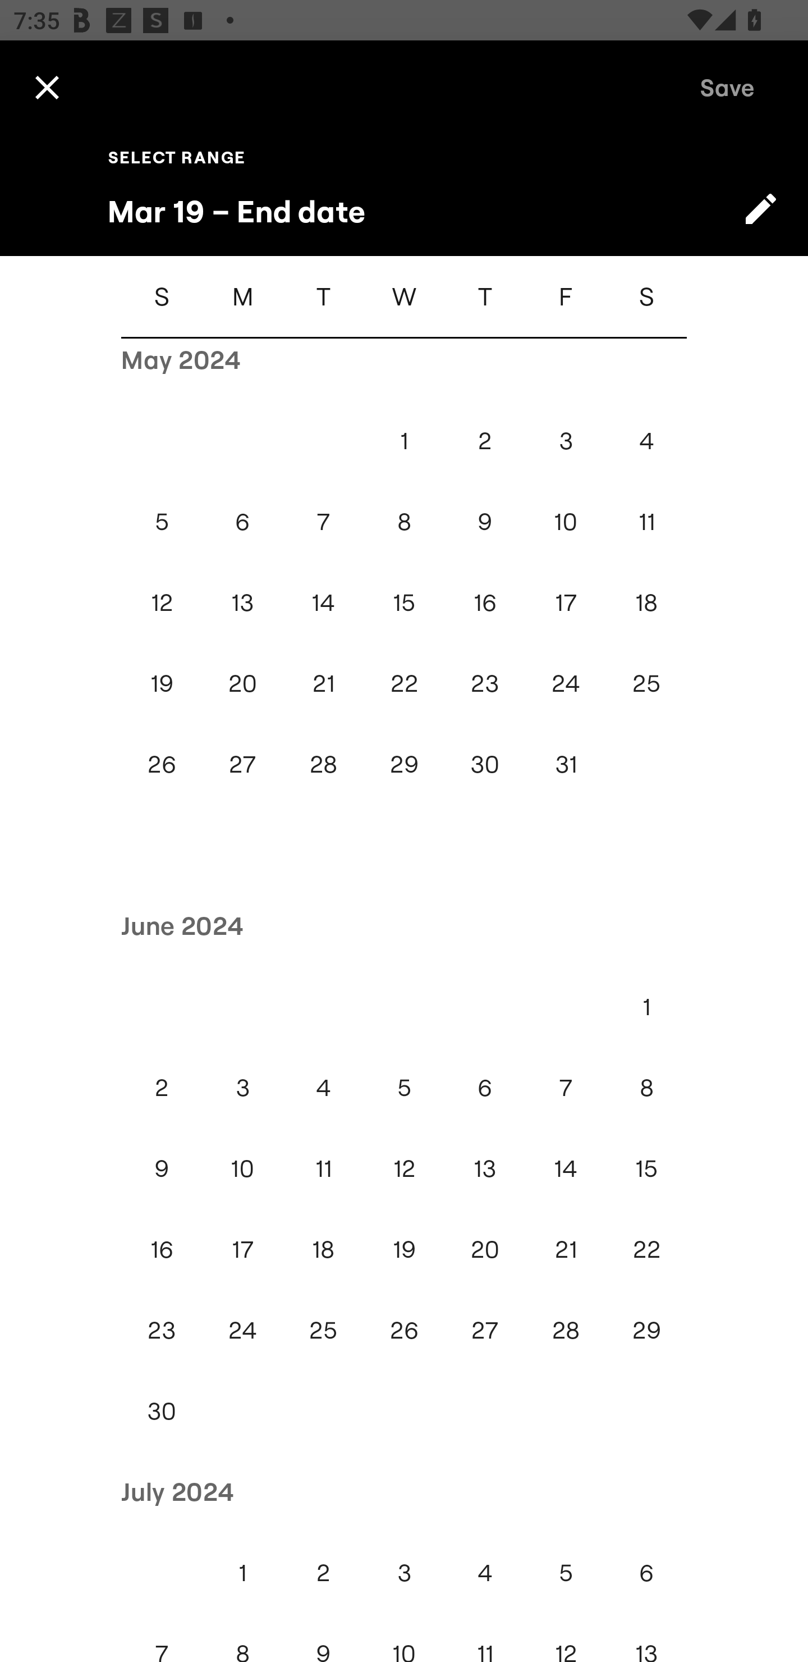  Describe the element at coordinates (566, 441) in the screenshot. I see `3 Fri, May 3` at that location.